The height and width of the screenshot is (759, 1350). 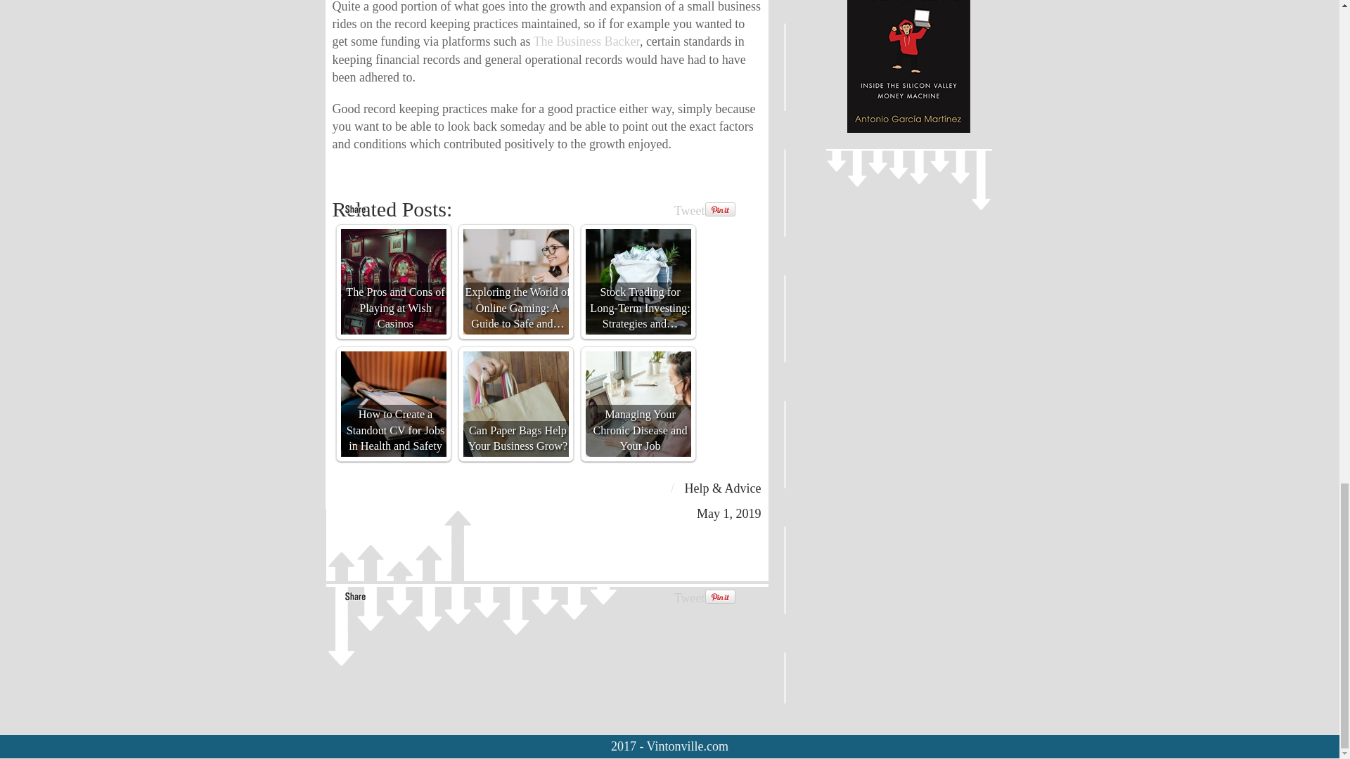 I want to click on How to Create a Standout CV for Jobs in Health and Safety, so click(x=392, y=404).